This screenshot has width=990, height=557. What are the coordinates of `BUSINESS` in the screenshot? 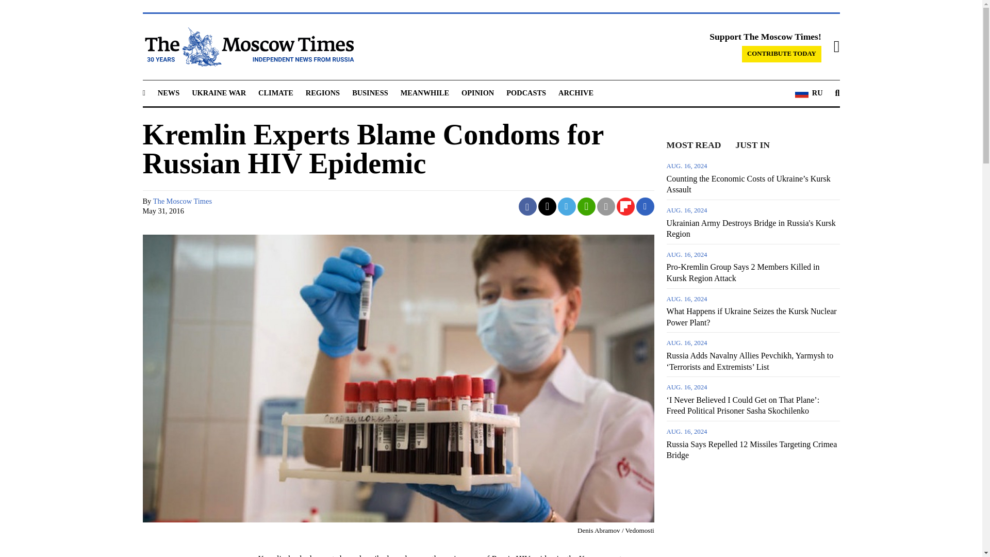 It's located at (370, 92).